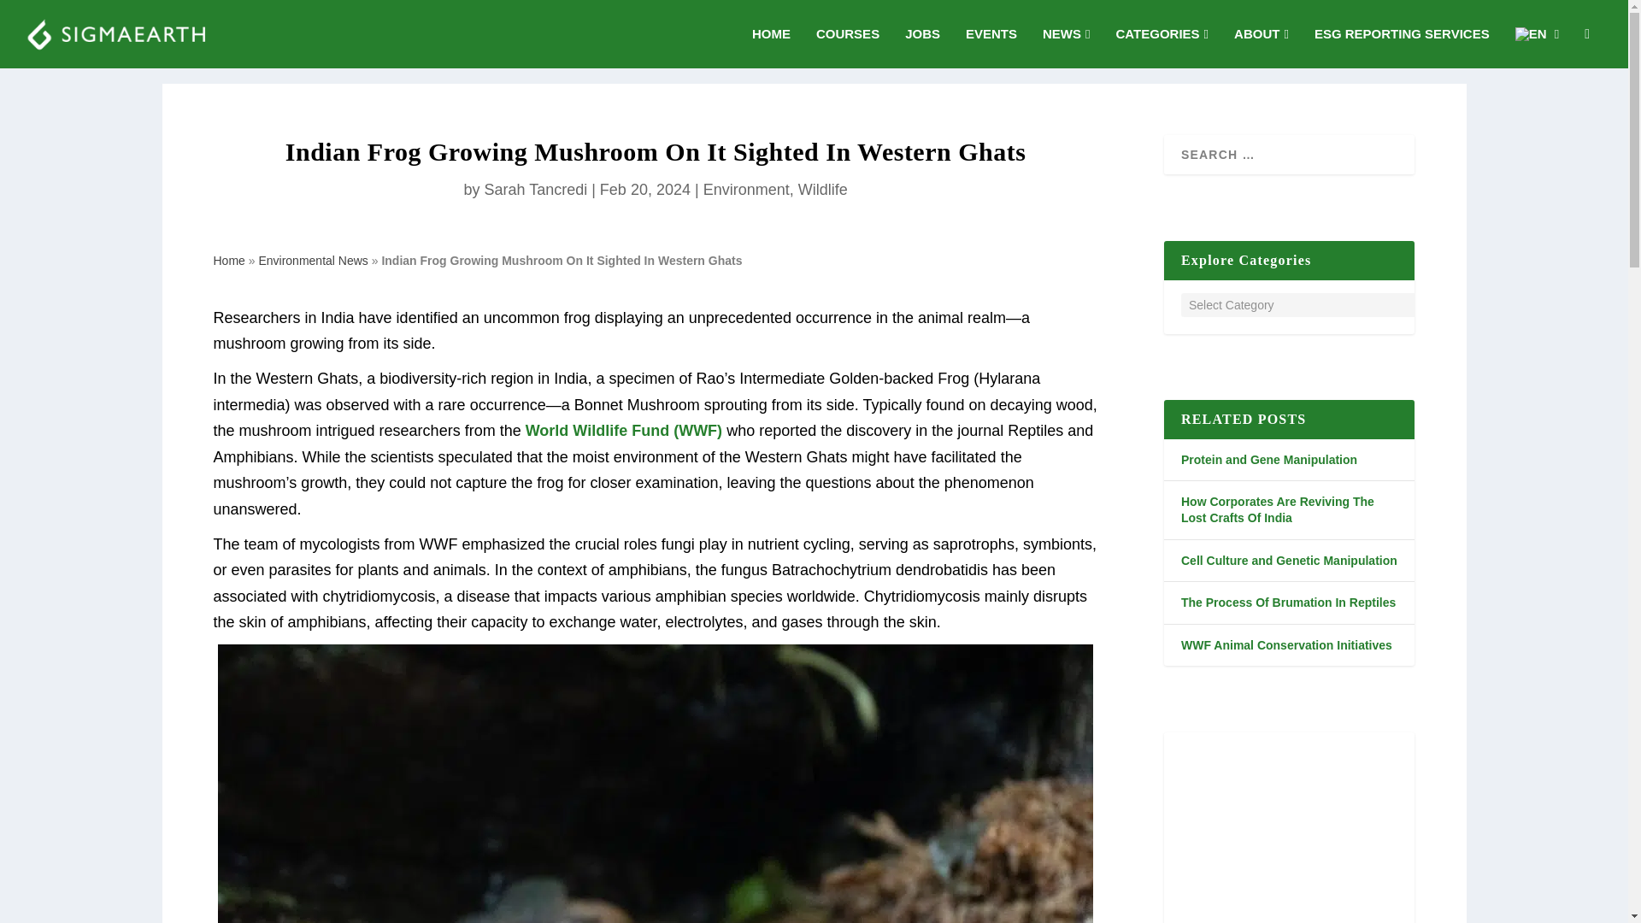  I want to click on COURSES, so click(848, 48).